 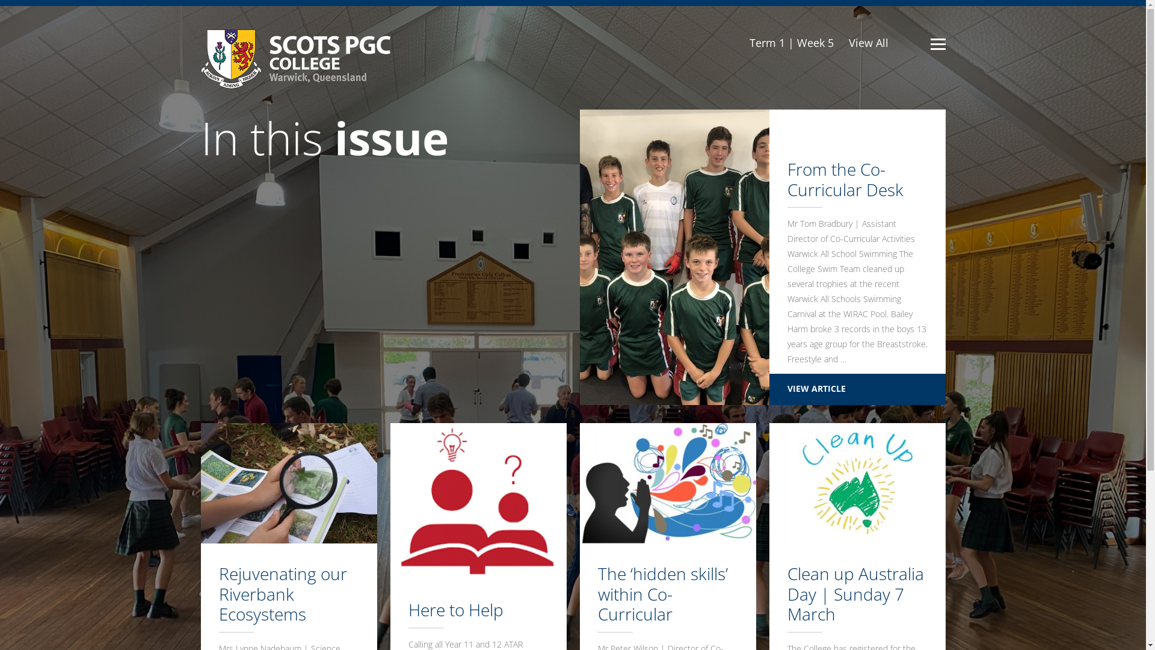 What do you see at coordinates (868, 43) in the screenshot?
I see `View All` at bounding box center [868, 43].